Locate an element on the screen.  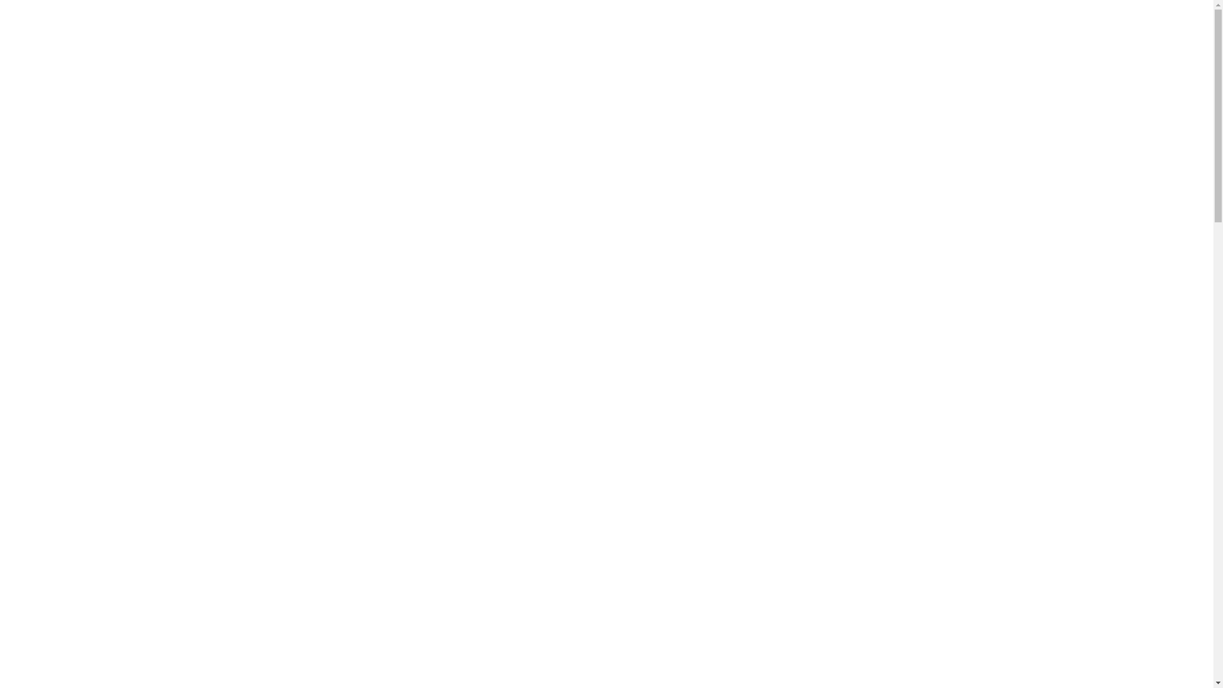
BELIEFS is located at coordinates (71, 430).